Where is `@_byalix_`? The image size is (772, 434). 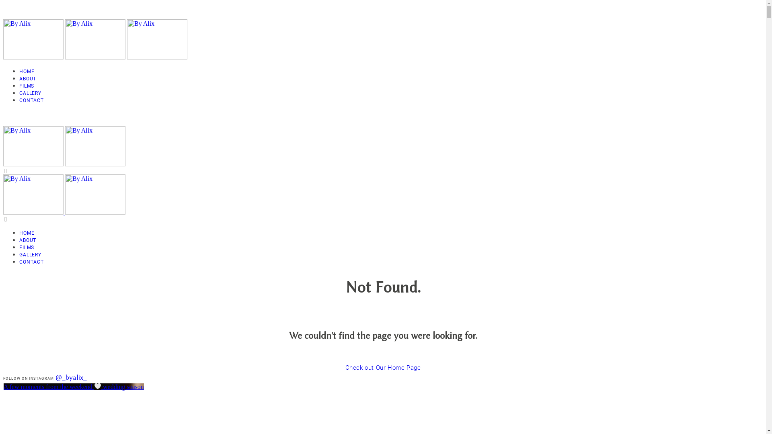
@_byalix_ is located at coordinates (71, 377).